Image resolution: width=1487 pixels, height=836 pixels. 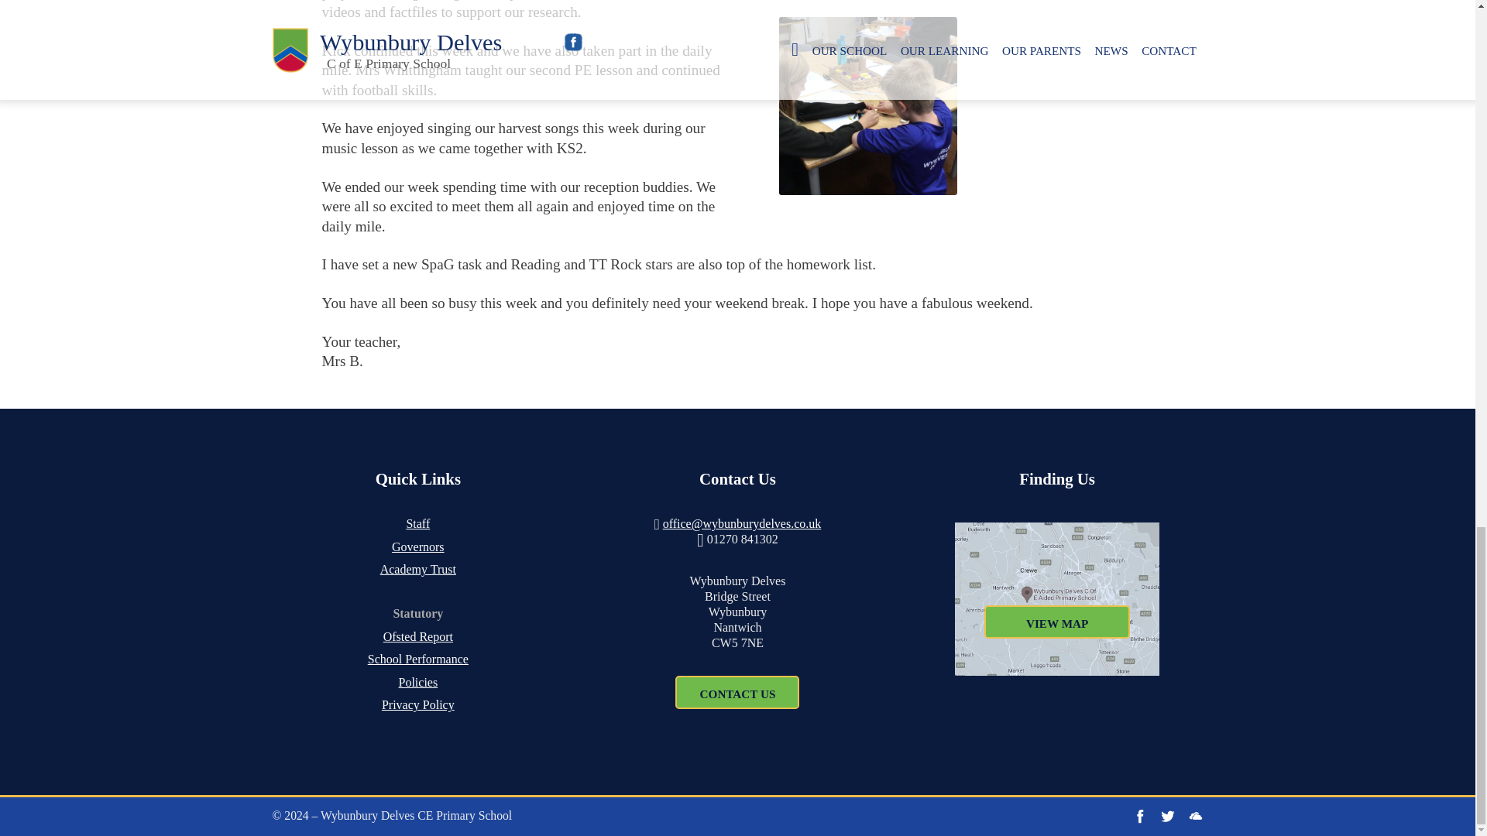 I want to click on Visit our X Feed, so click(x=1168, y=816).